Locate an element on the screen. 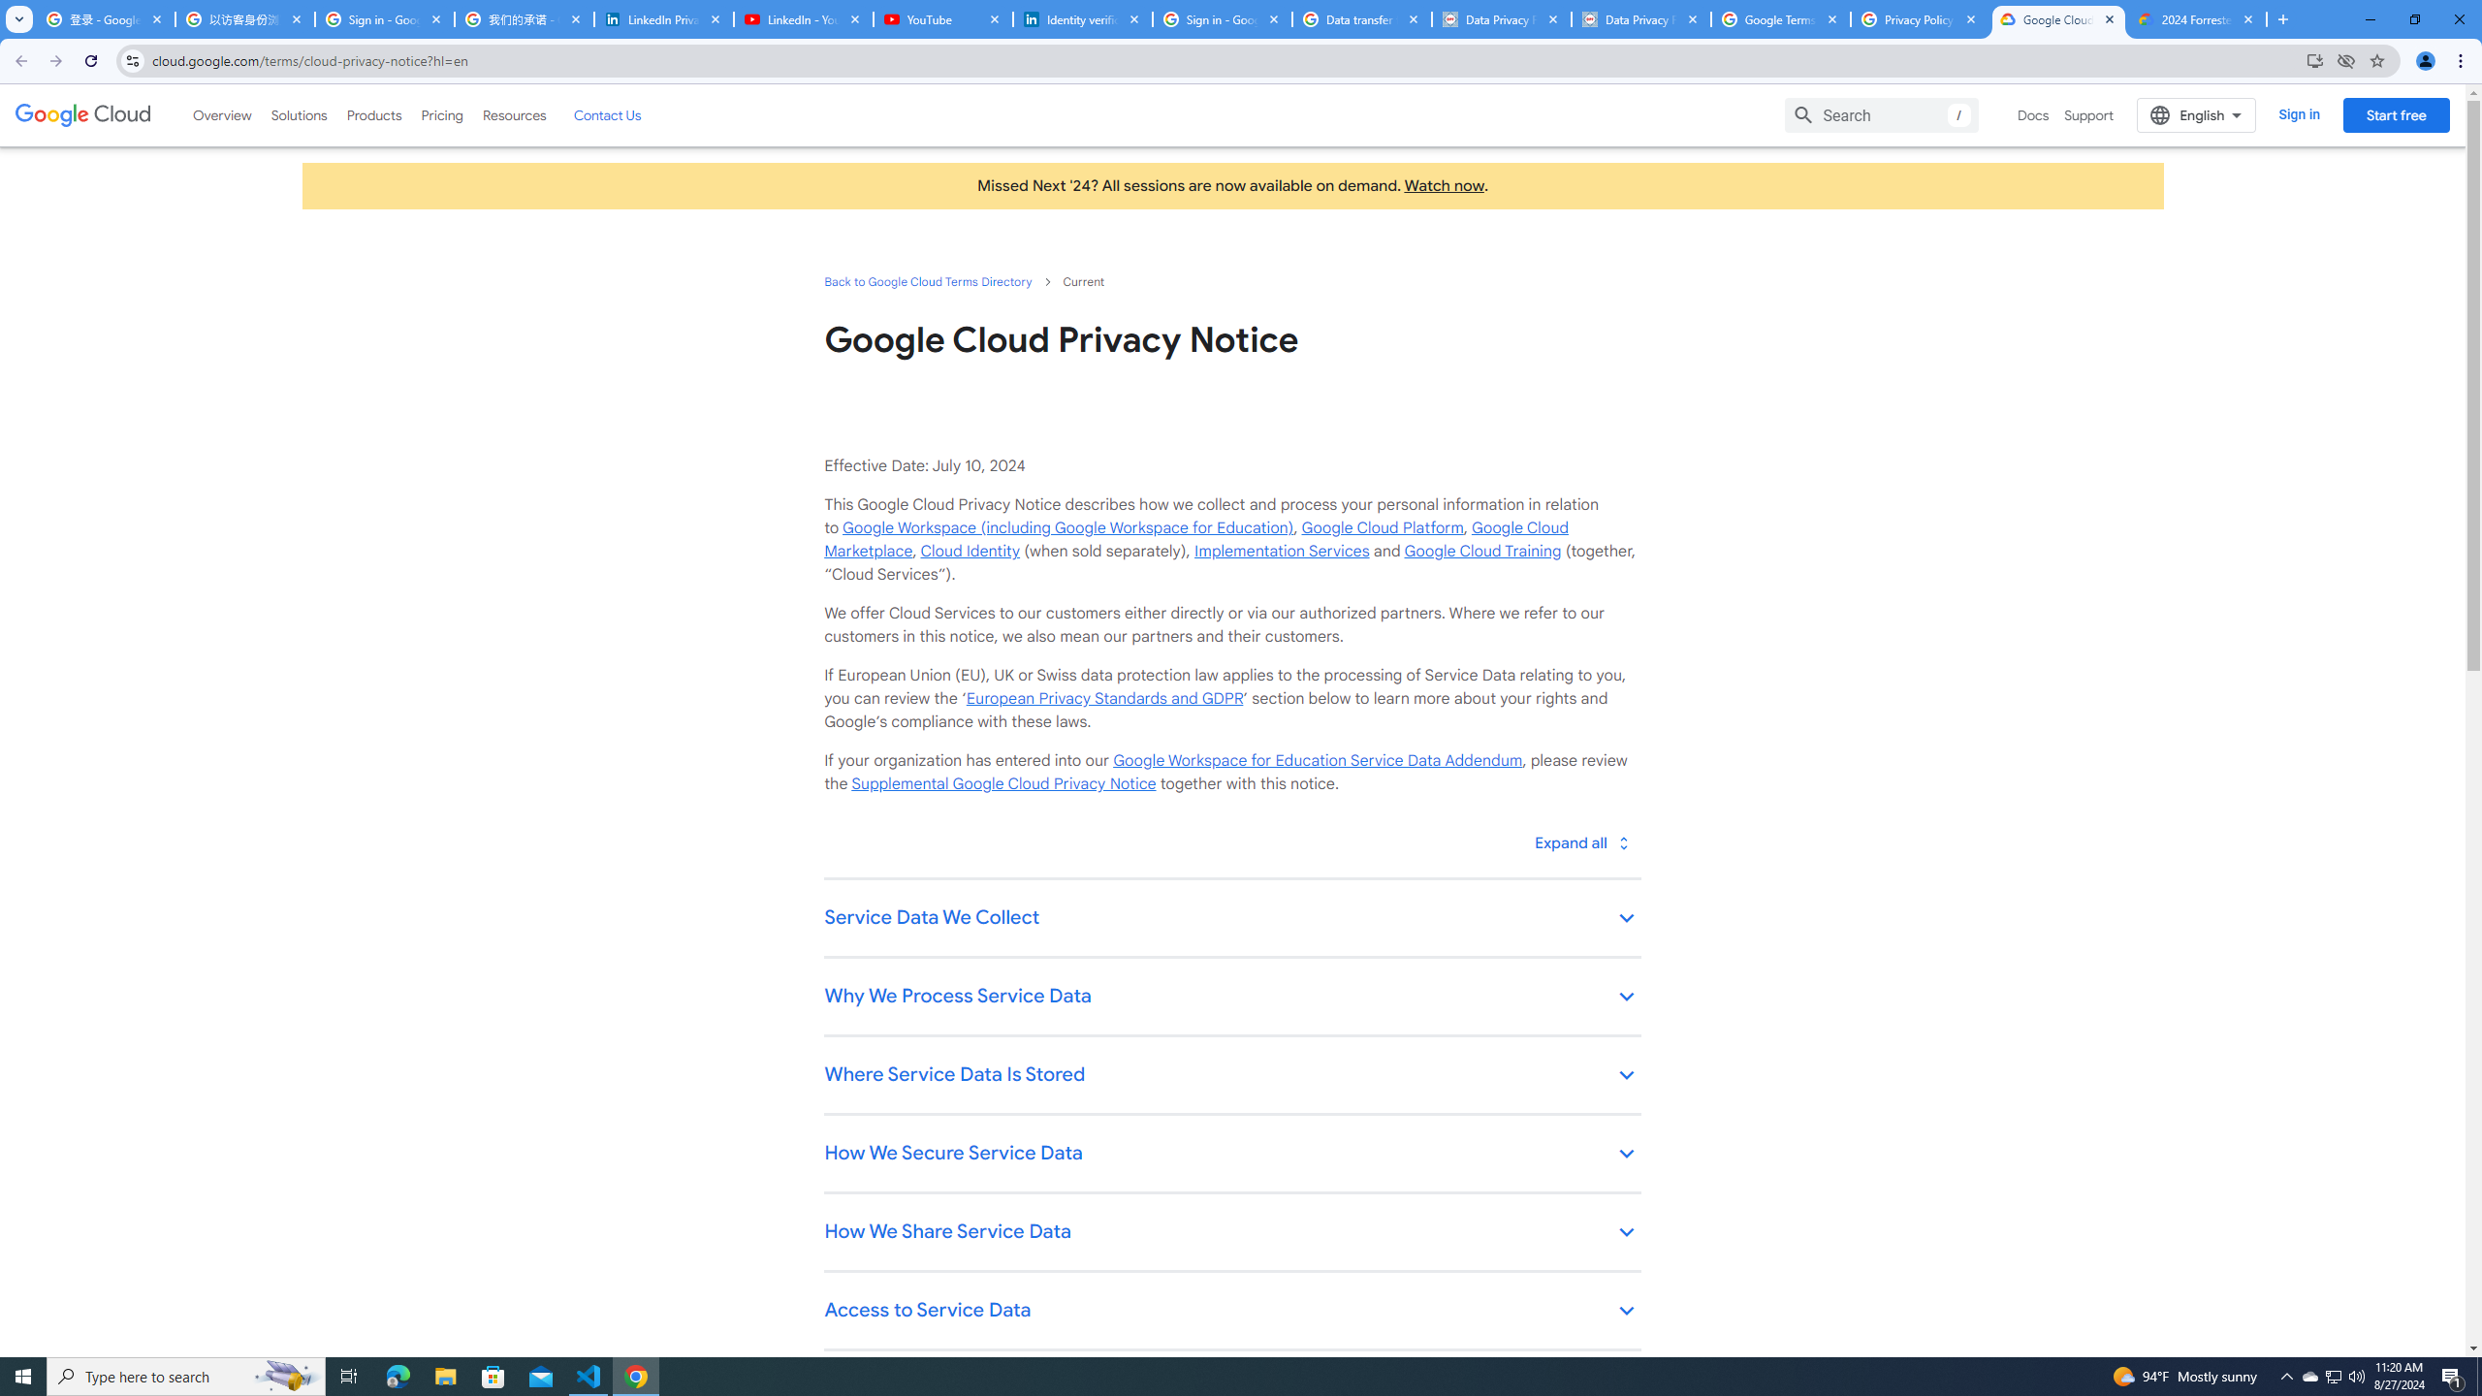 The width and height of the screenshot is (2482, 1396). Watch now is located at coordinates (1444, 185).